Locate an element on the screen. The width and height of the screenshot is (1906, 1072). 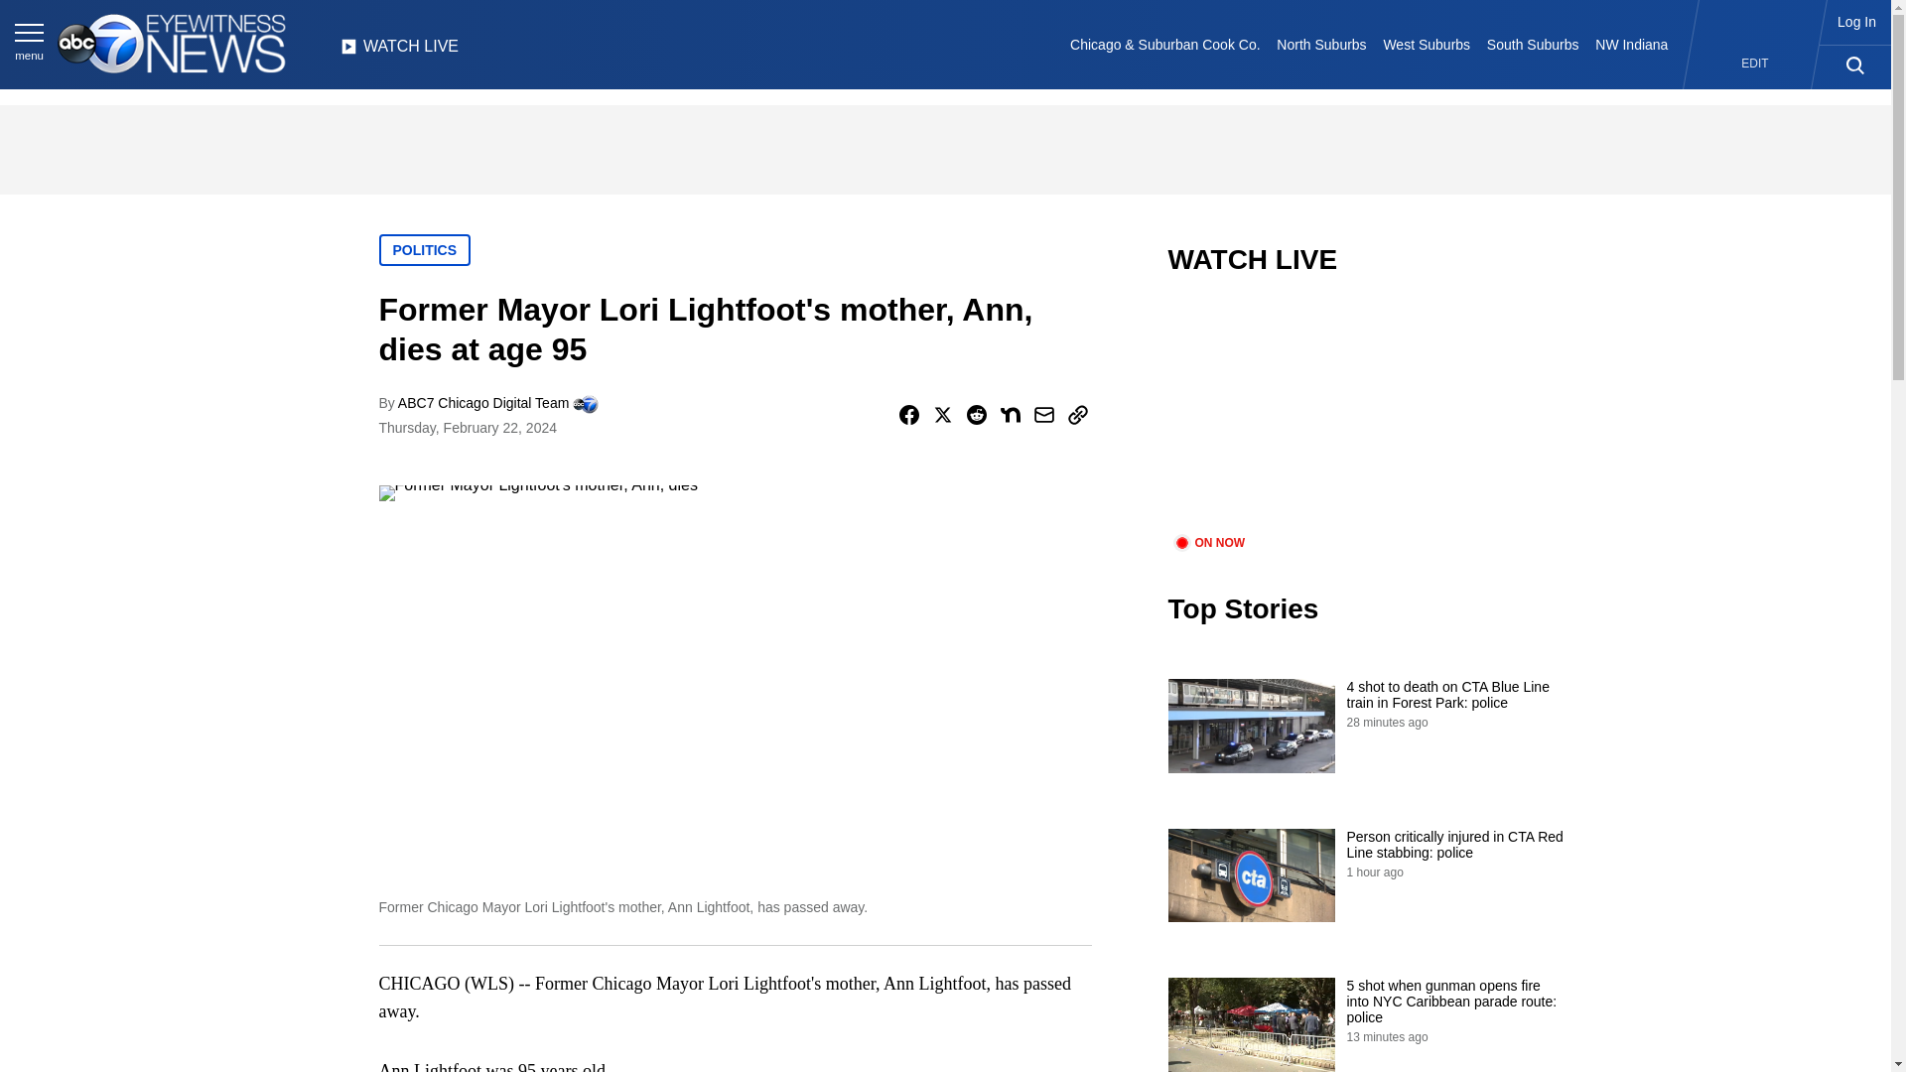
WATCH LIVE is located at coordinates (399, 52).